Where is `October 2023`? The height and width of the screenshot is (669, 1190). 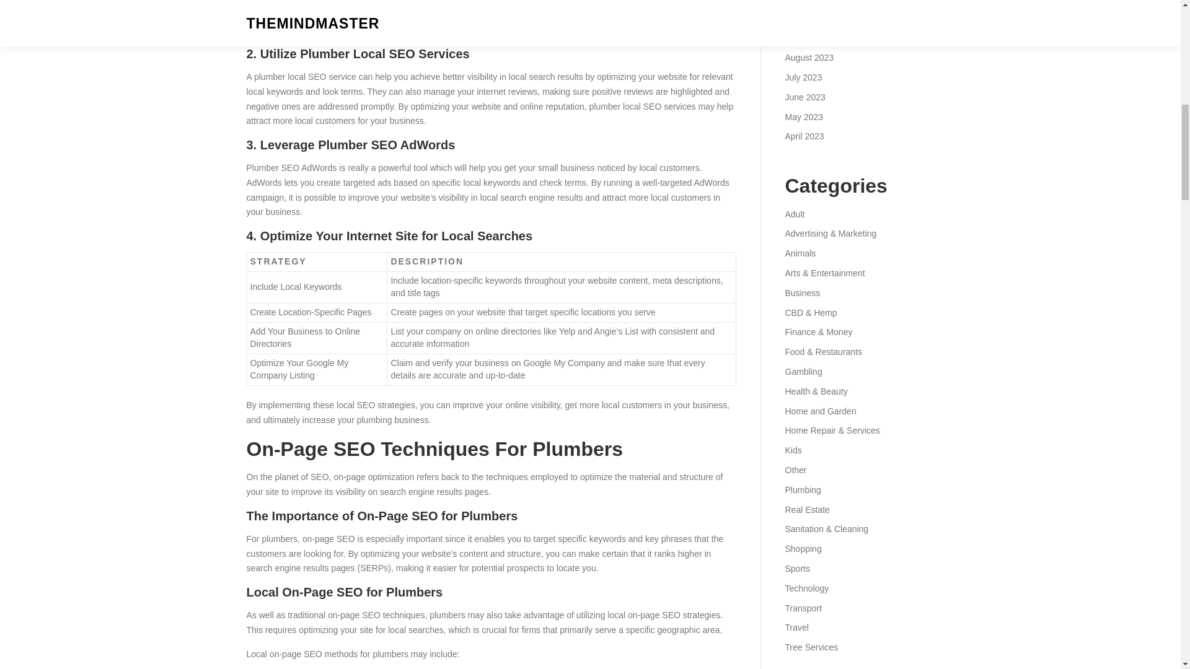 October 2023 is located at coordinates (811, 18).